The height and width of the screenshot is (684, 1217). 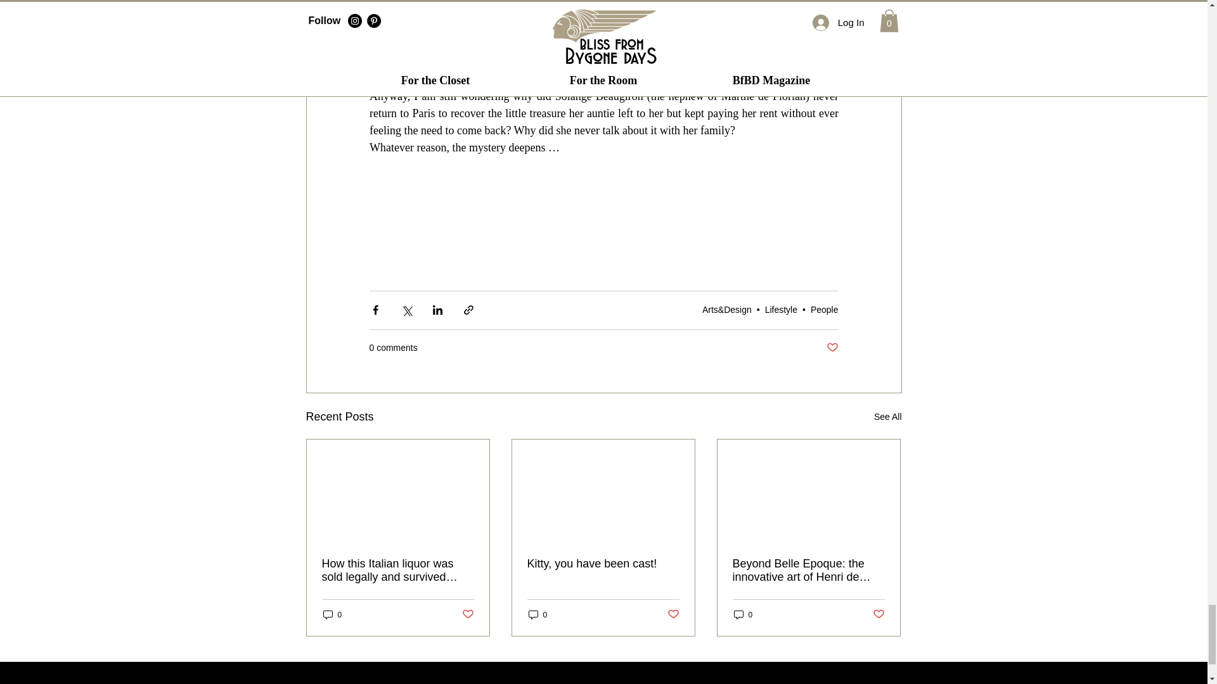 I want to click on See All, so click(x=887, y=417).